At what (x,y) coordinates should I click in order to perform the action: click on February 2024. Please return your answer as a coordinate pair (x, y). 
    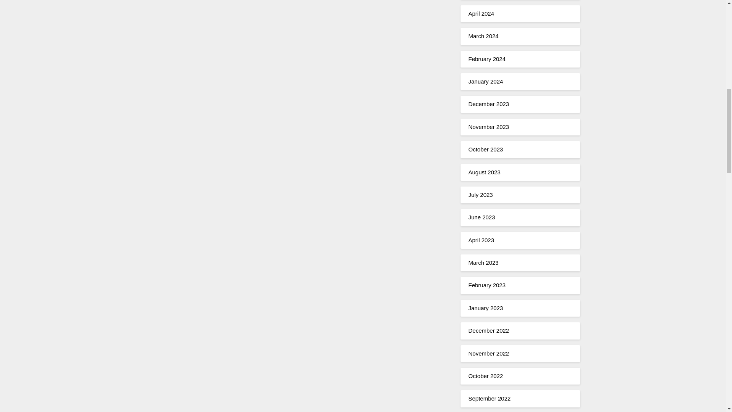
    Looking at the image, I should click on (487, 59).